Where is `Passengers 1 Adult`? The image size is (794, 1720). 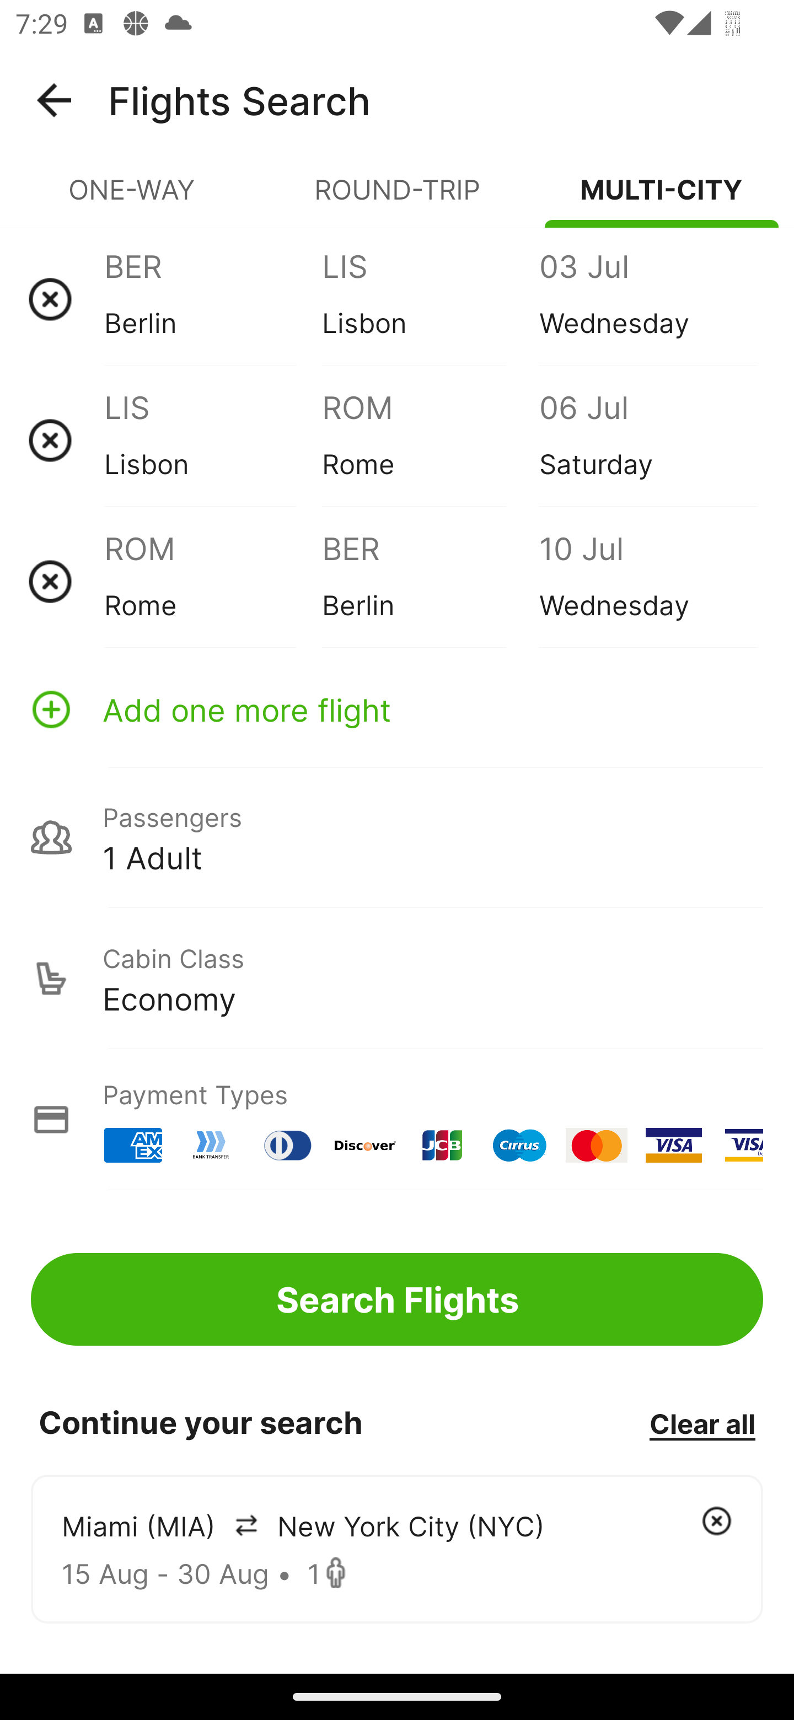
Passengers 1 Adult is located at coordinates (397, 837).